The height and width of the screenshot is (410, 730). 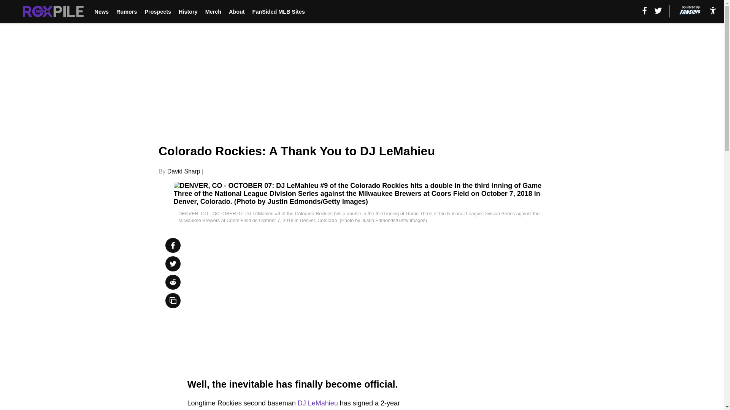 What do you see at coordinates (126, 11) in the screenshot?
I see `Rumors` at bounding box center [126, 11].